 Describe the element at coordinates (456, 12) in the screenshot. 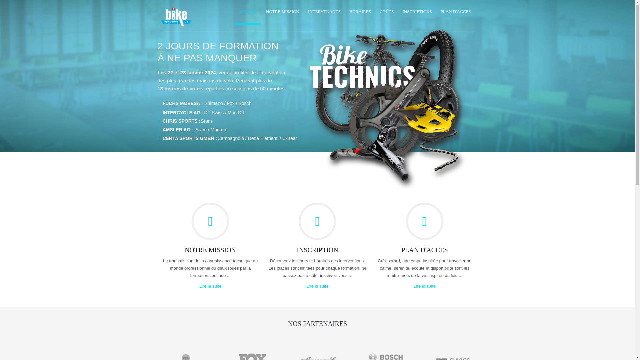

I see `PLAN D'ACCES` at that location.